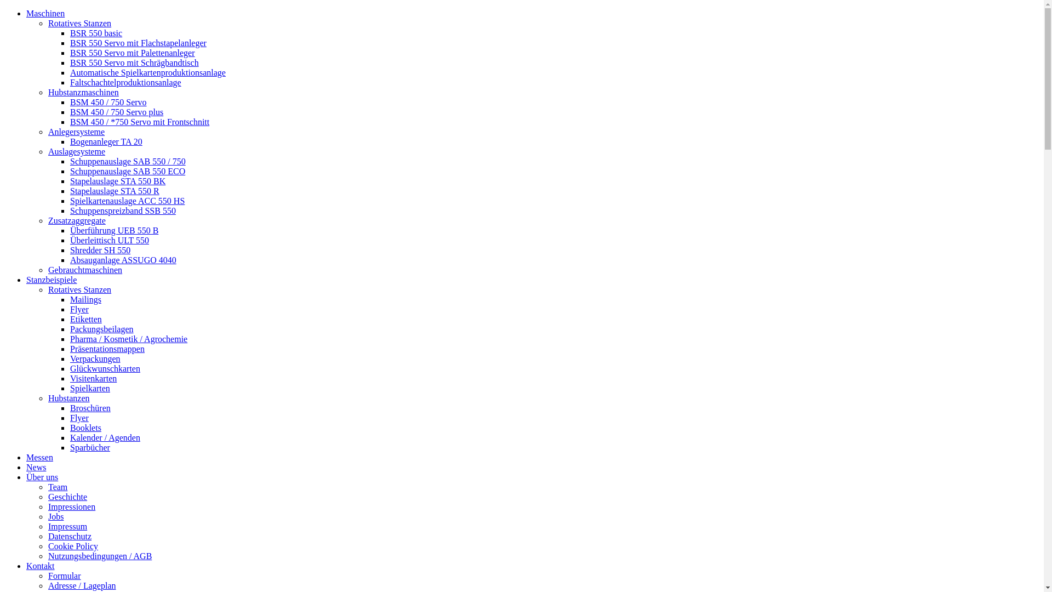 The width and height of the screenshot is (1052, 592). What do you see at coordinates (108, 102) in the screenshot?
I see `BSM 450 / 750 Servo` at bounding box center [108, 102].